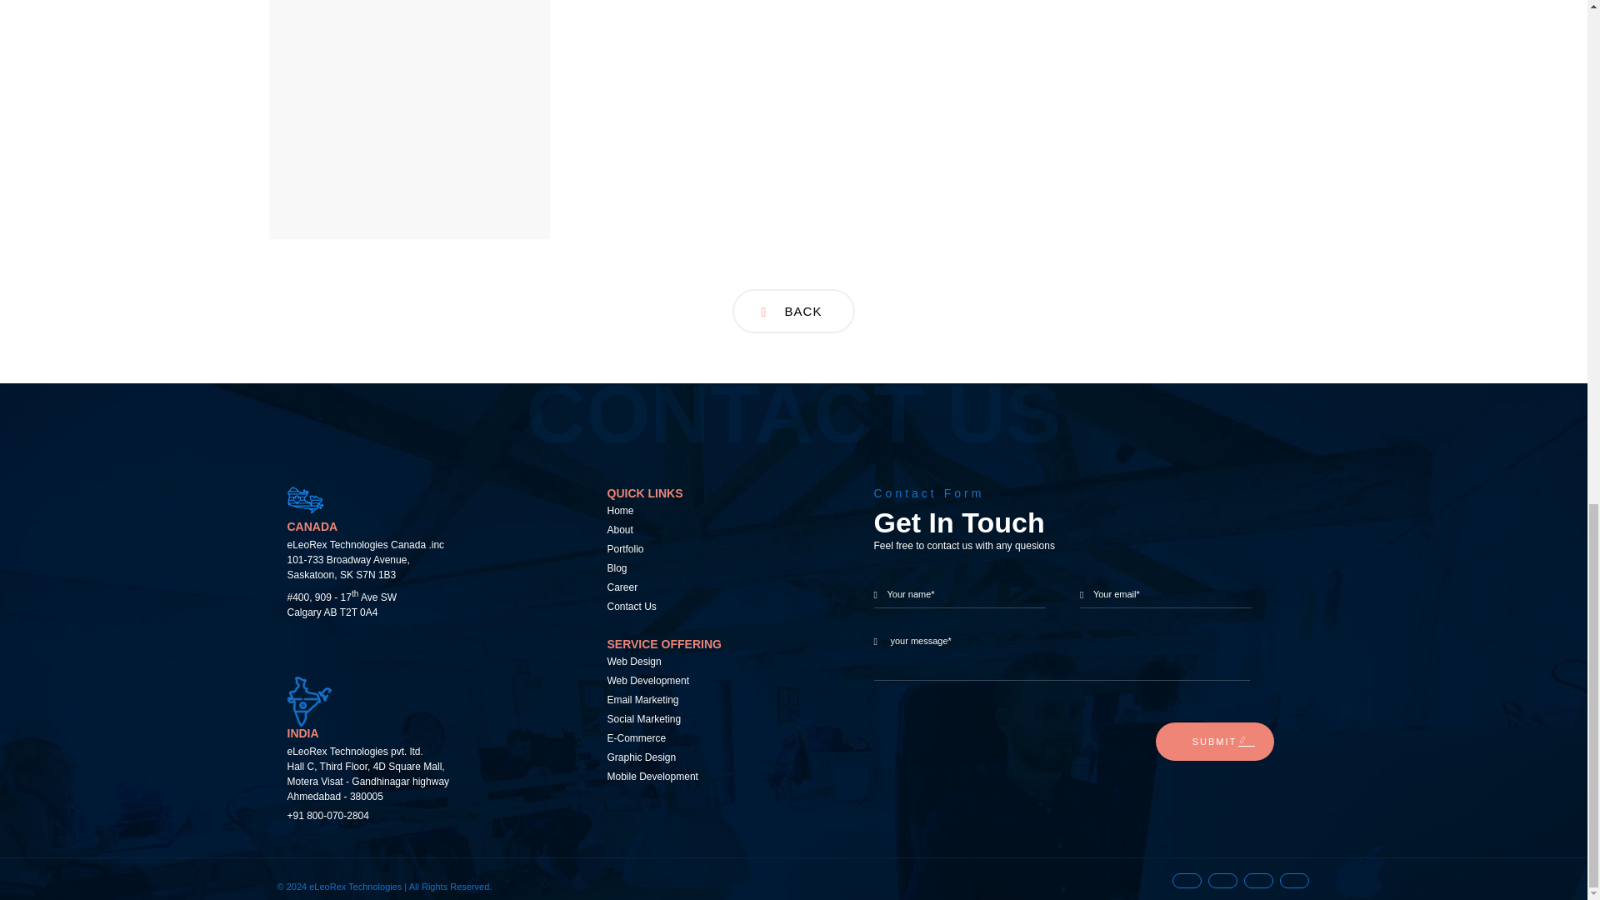  I want to click on BACK, so click(794, 310).